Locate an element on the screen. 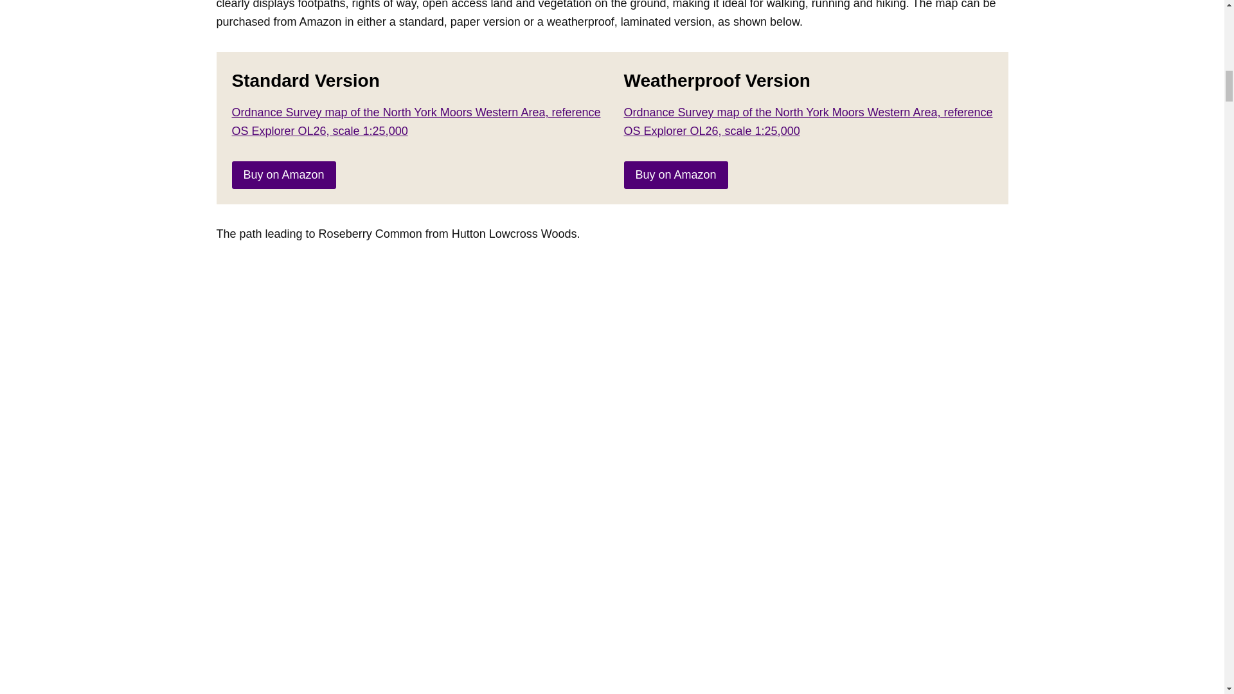  Buy on Amazon is located at coordinates (283, 175).